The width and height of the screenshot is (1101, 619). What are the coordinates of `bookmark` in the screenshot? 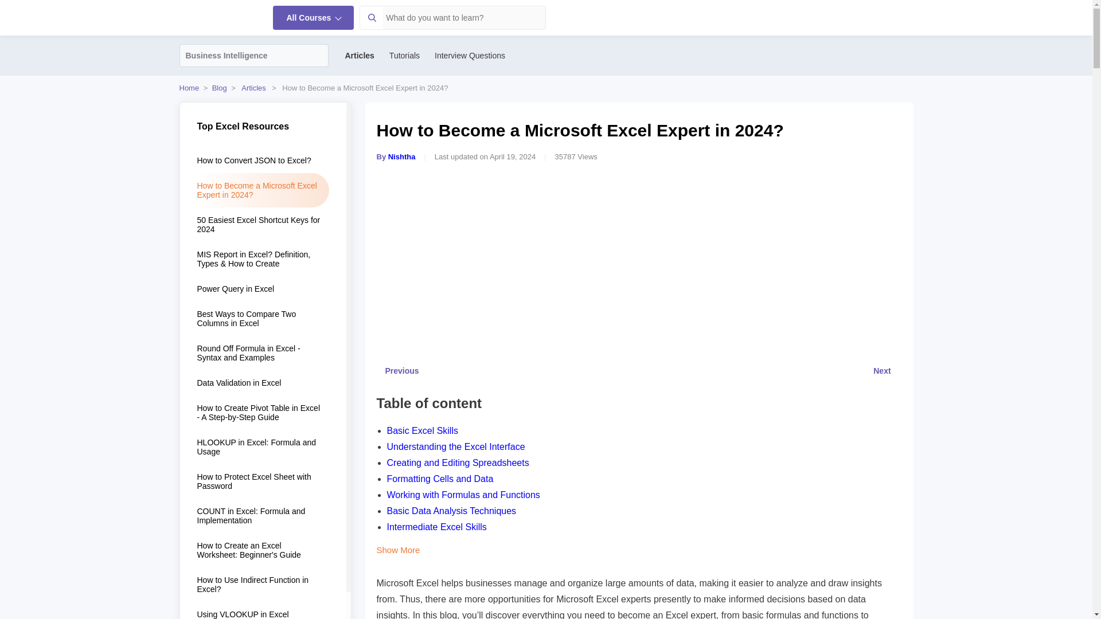 It's located at (879, 159).